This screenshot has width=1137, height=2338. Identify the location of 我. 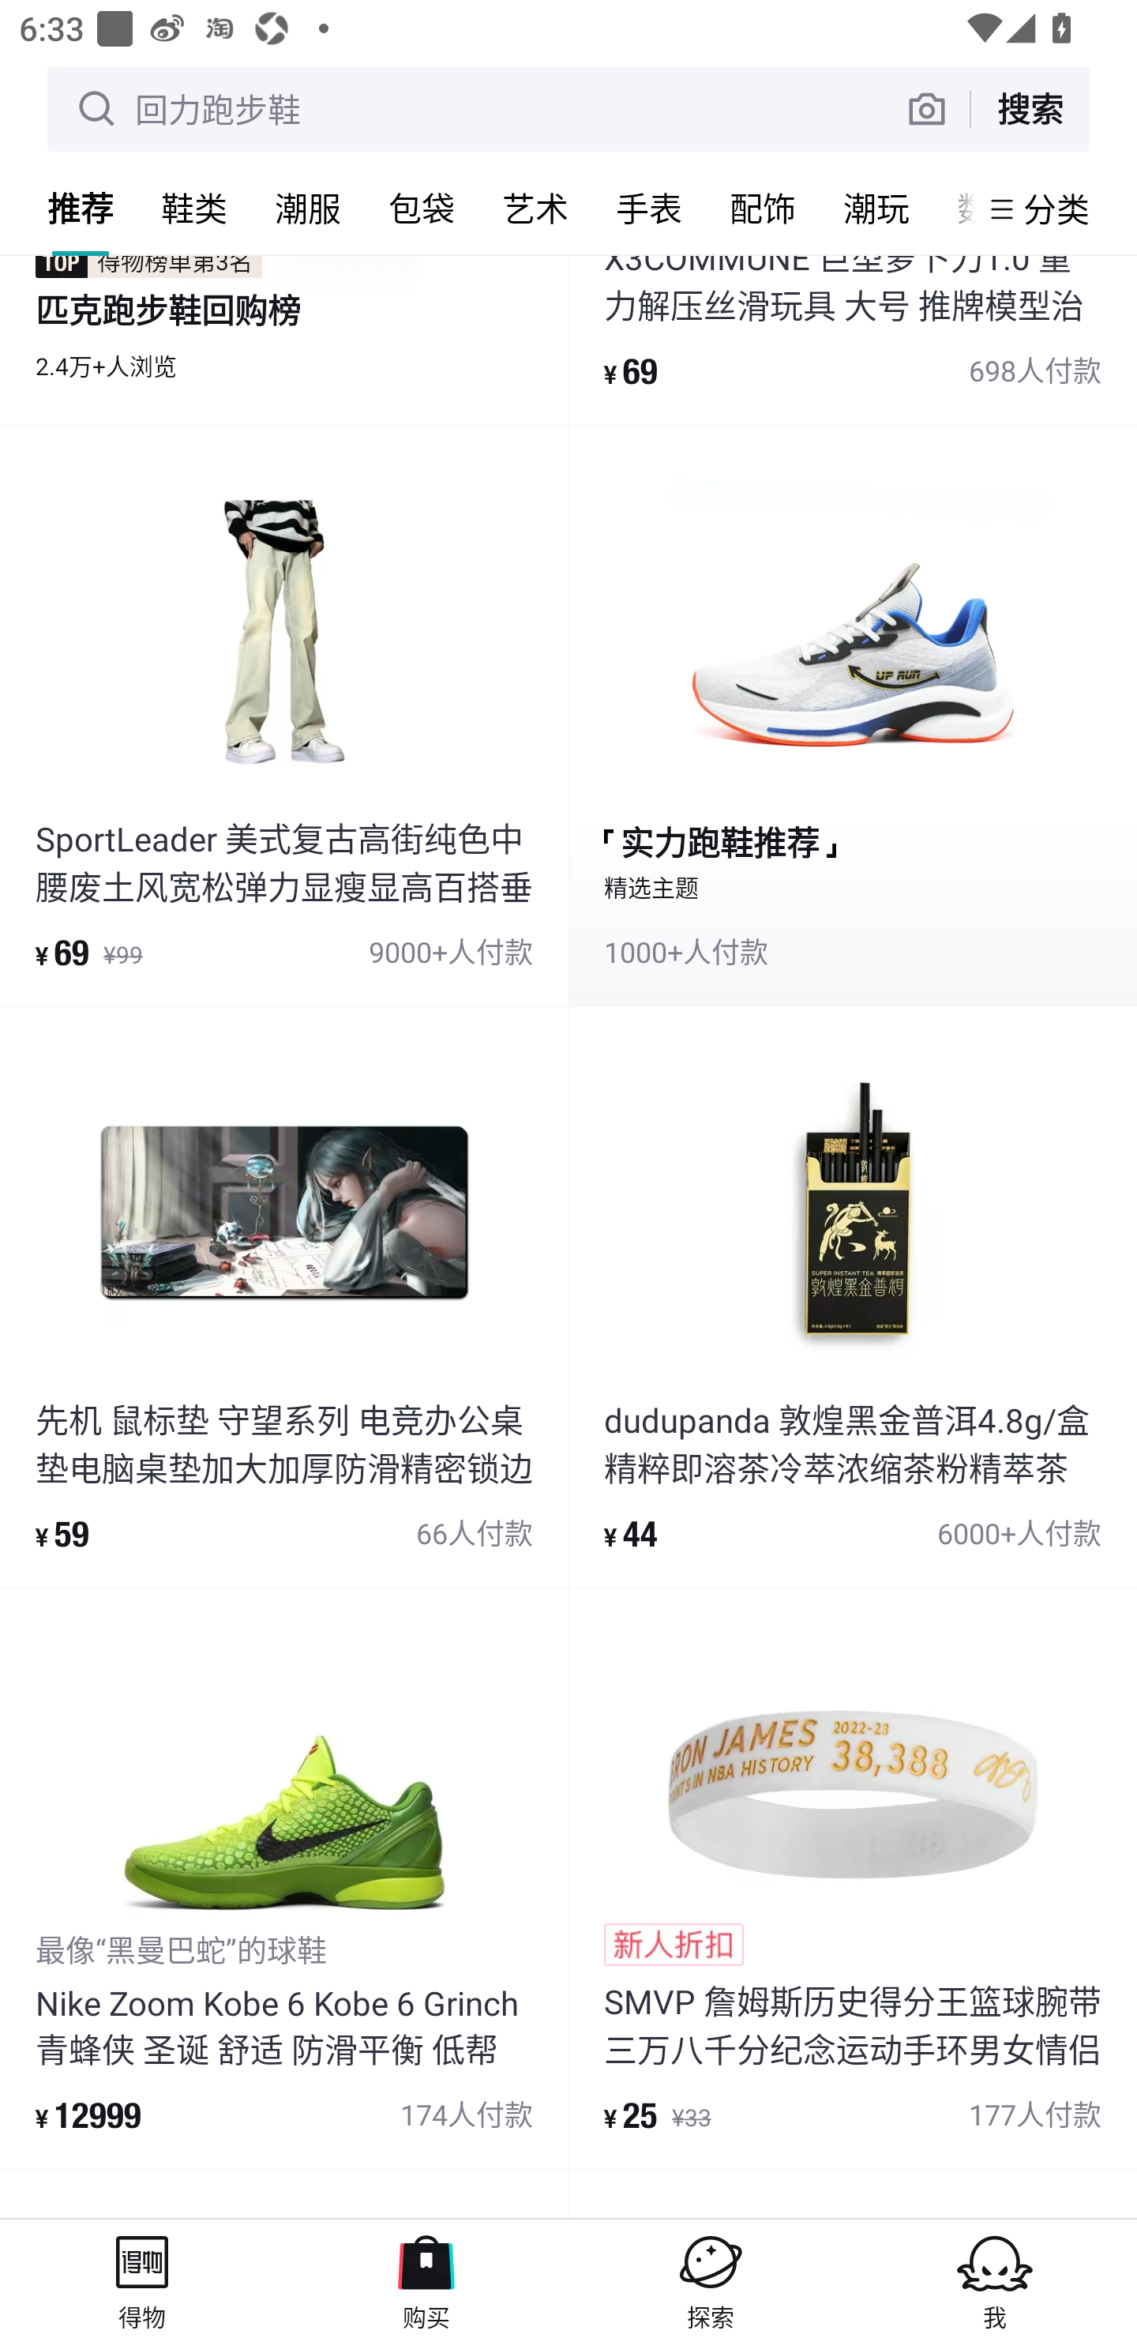
(995, 2278).